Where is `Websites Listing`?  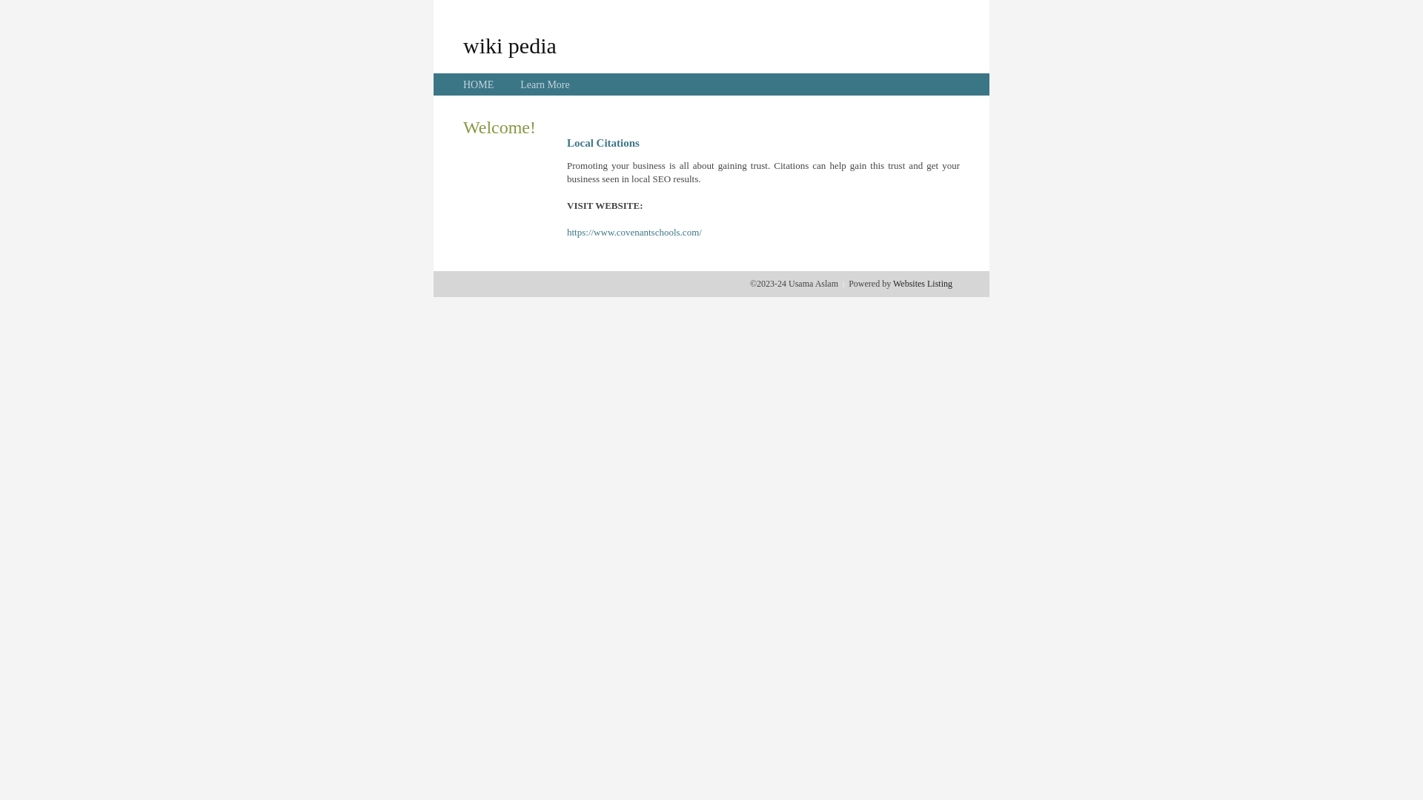
Websites Listing is located at coordinates (923, 284).